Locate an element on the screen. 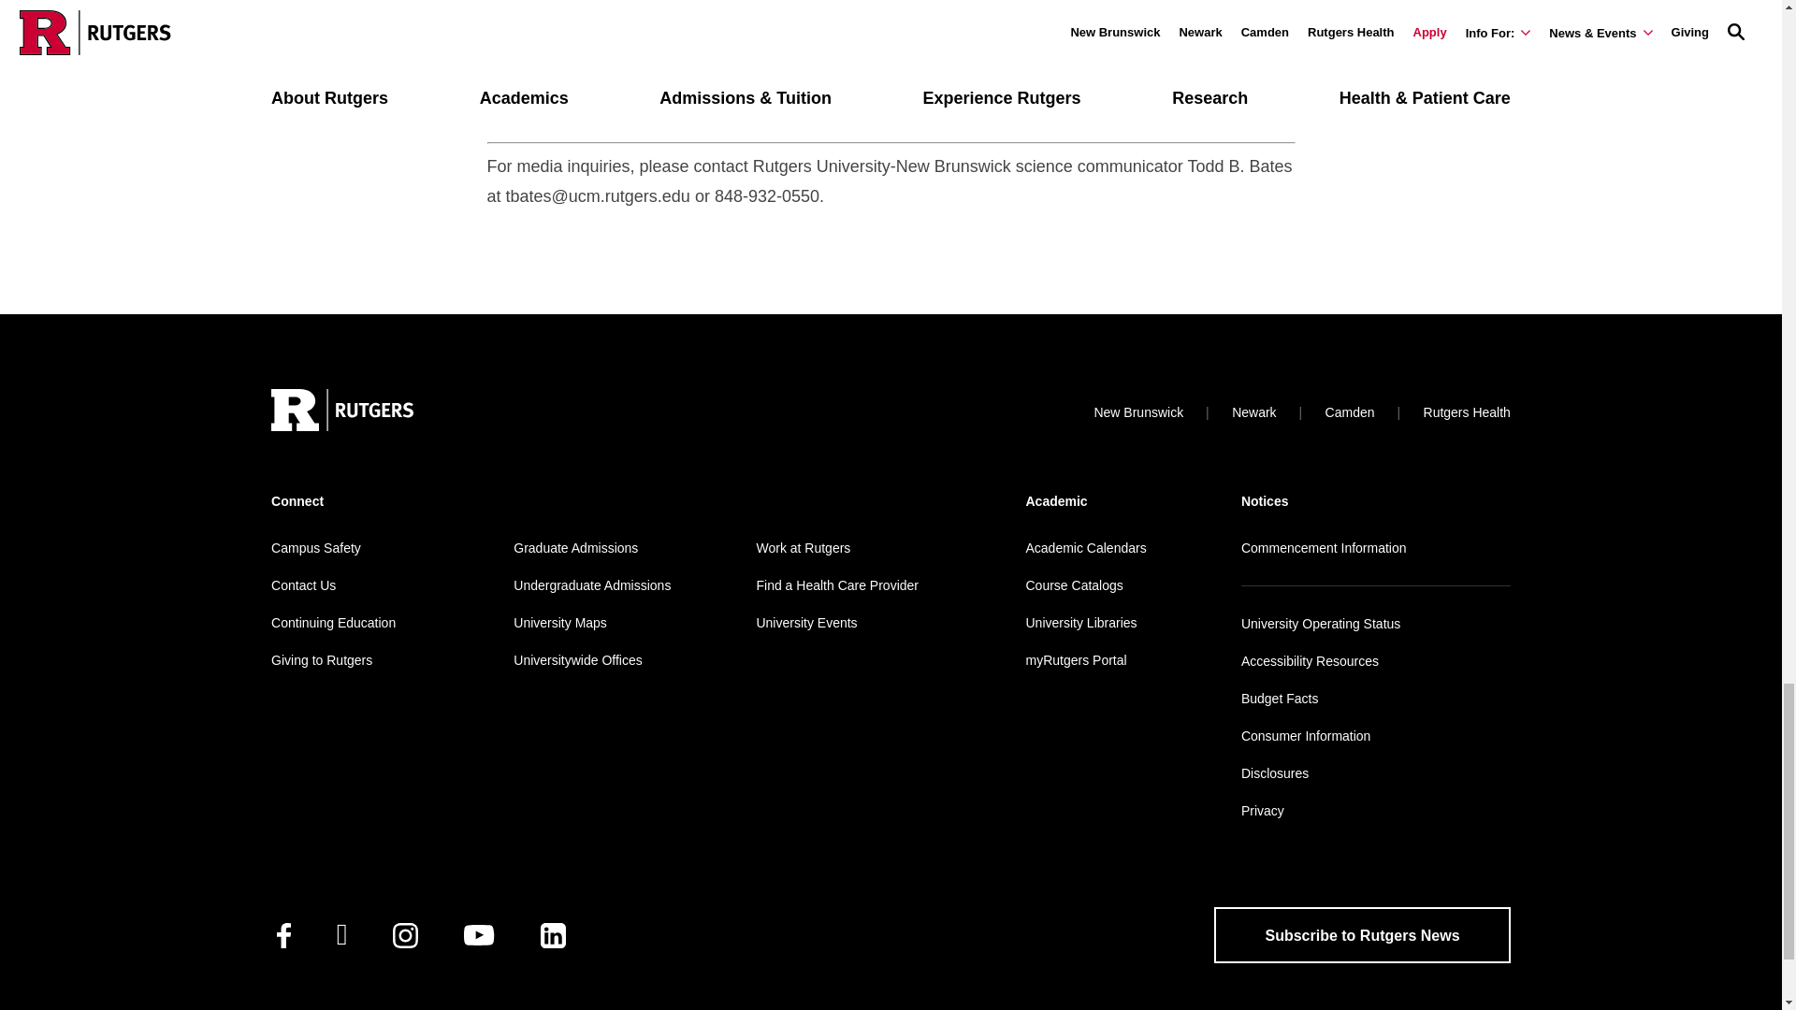  Graduate Admissions is located at coordinates (575, 548).